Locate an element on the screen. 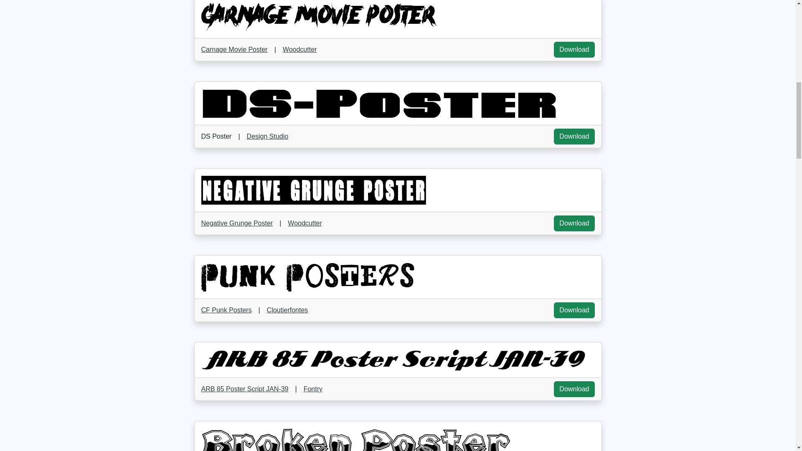 The image size is (802, 451). CF Punk Posters is located at coordinates (226, 310).